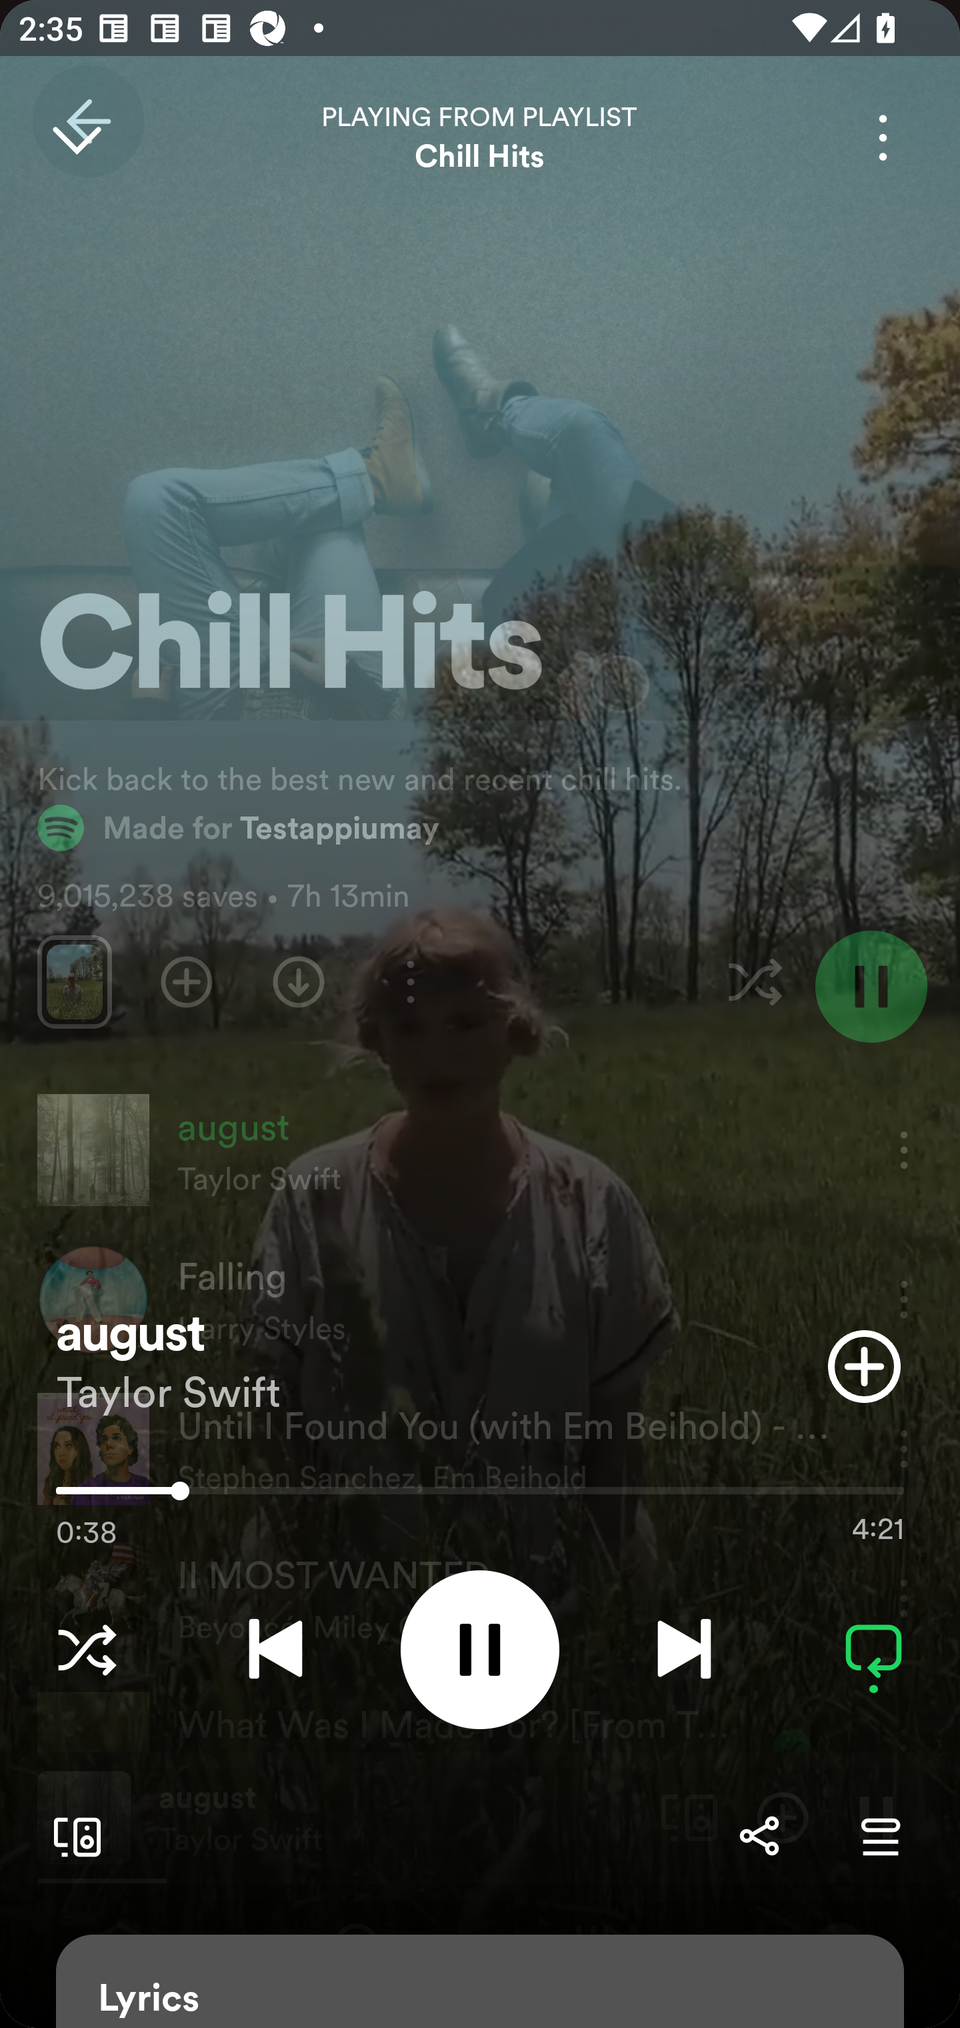  Describe the element at coordinates (880, 1836) in the screenshot. I see `Go to Queue` at that location.